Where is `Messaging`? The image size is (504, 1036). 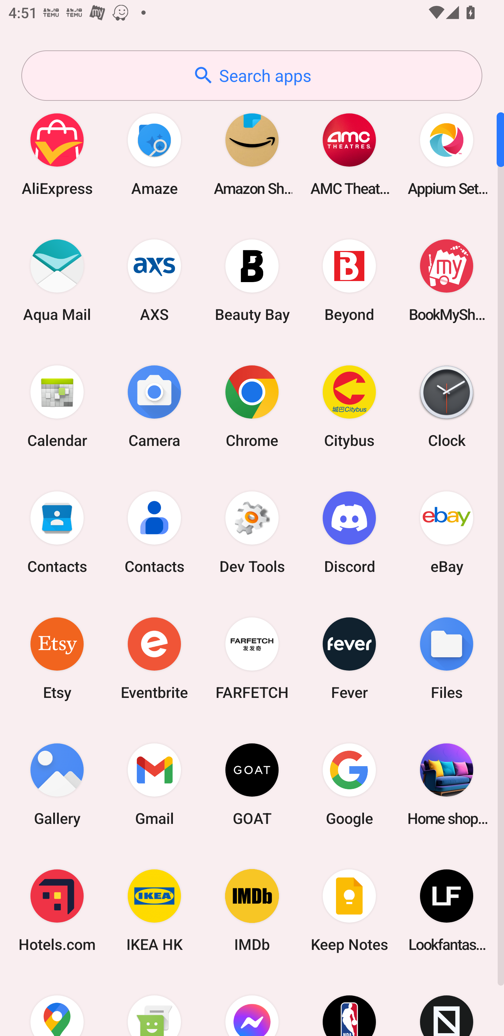 Messaging is located at coordinates (154, 1005).